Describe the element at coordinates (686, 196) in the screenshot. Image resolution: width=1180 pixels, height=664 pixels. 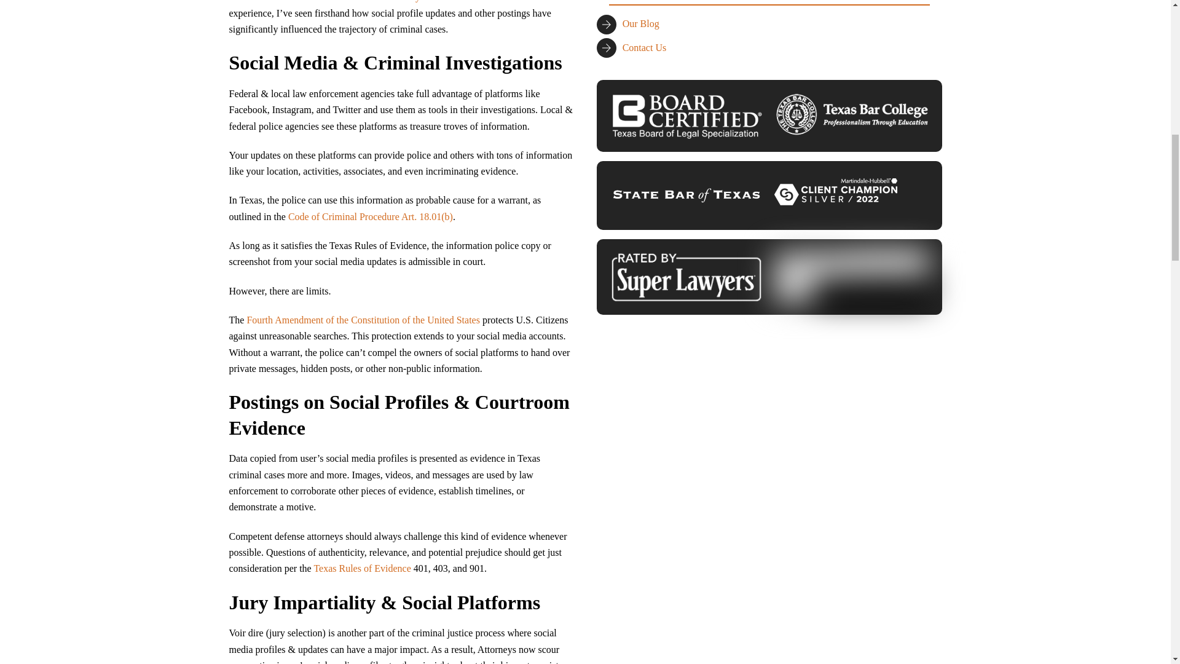
I see `The Impact of Social Media on Texas Criminal Cases` at that location.